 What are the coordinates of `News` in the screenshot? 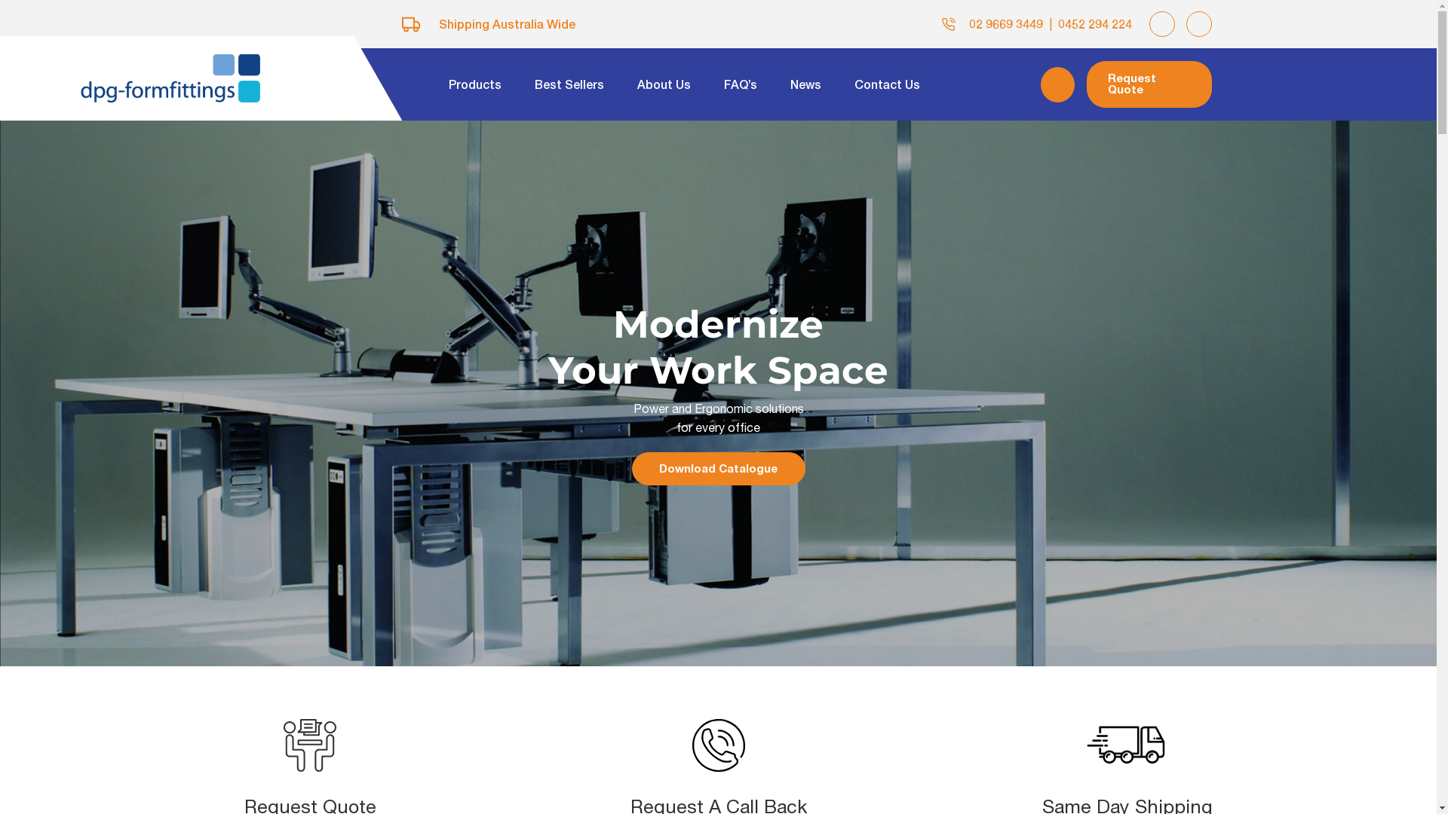 It's located at (805, 84).